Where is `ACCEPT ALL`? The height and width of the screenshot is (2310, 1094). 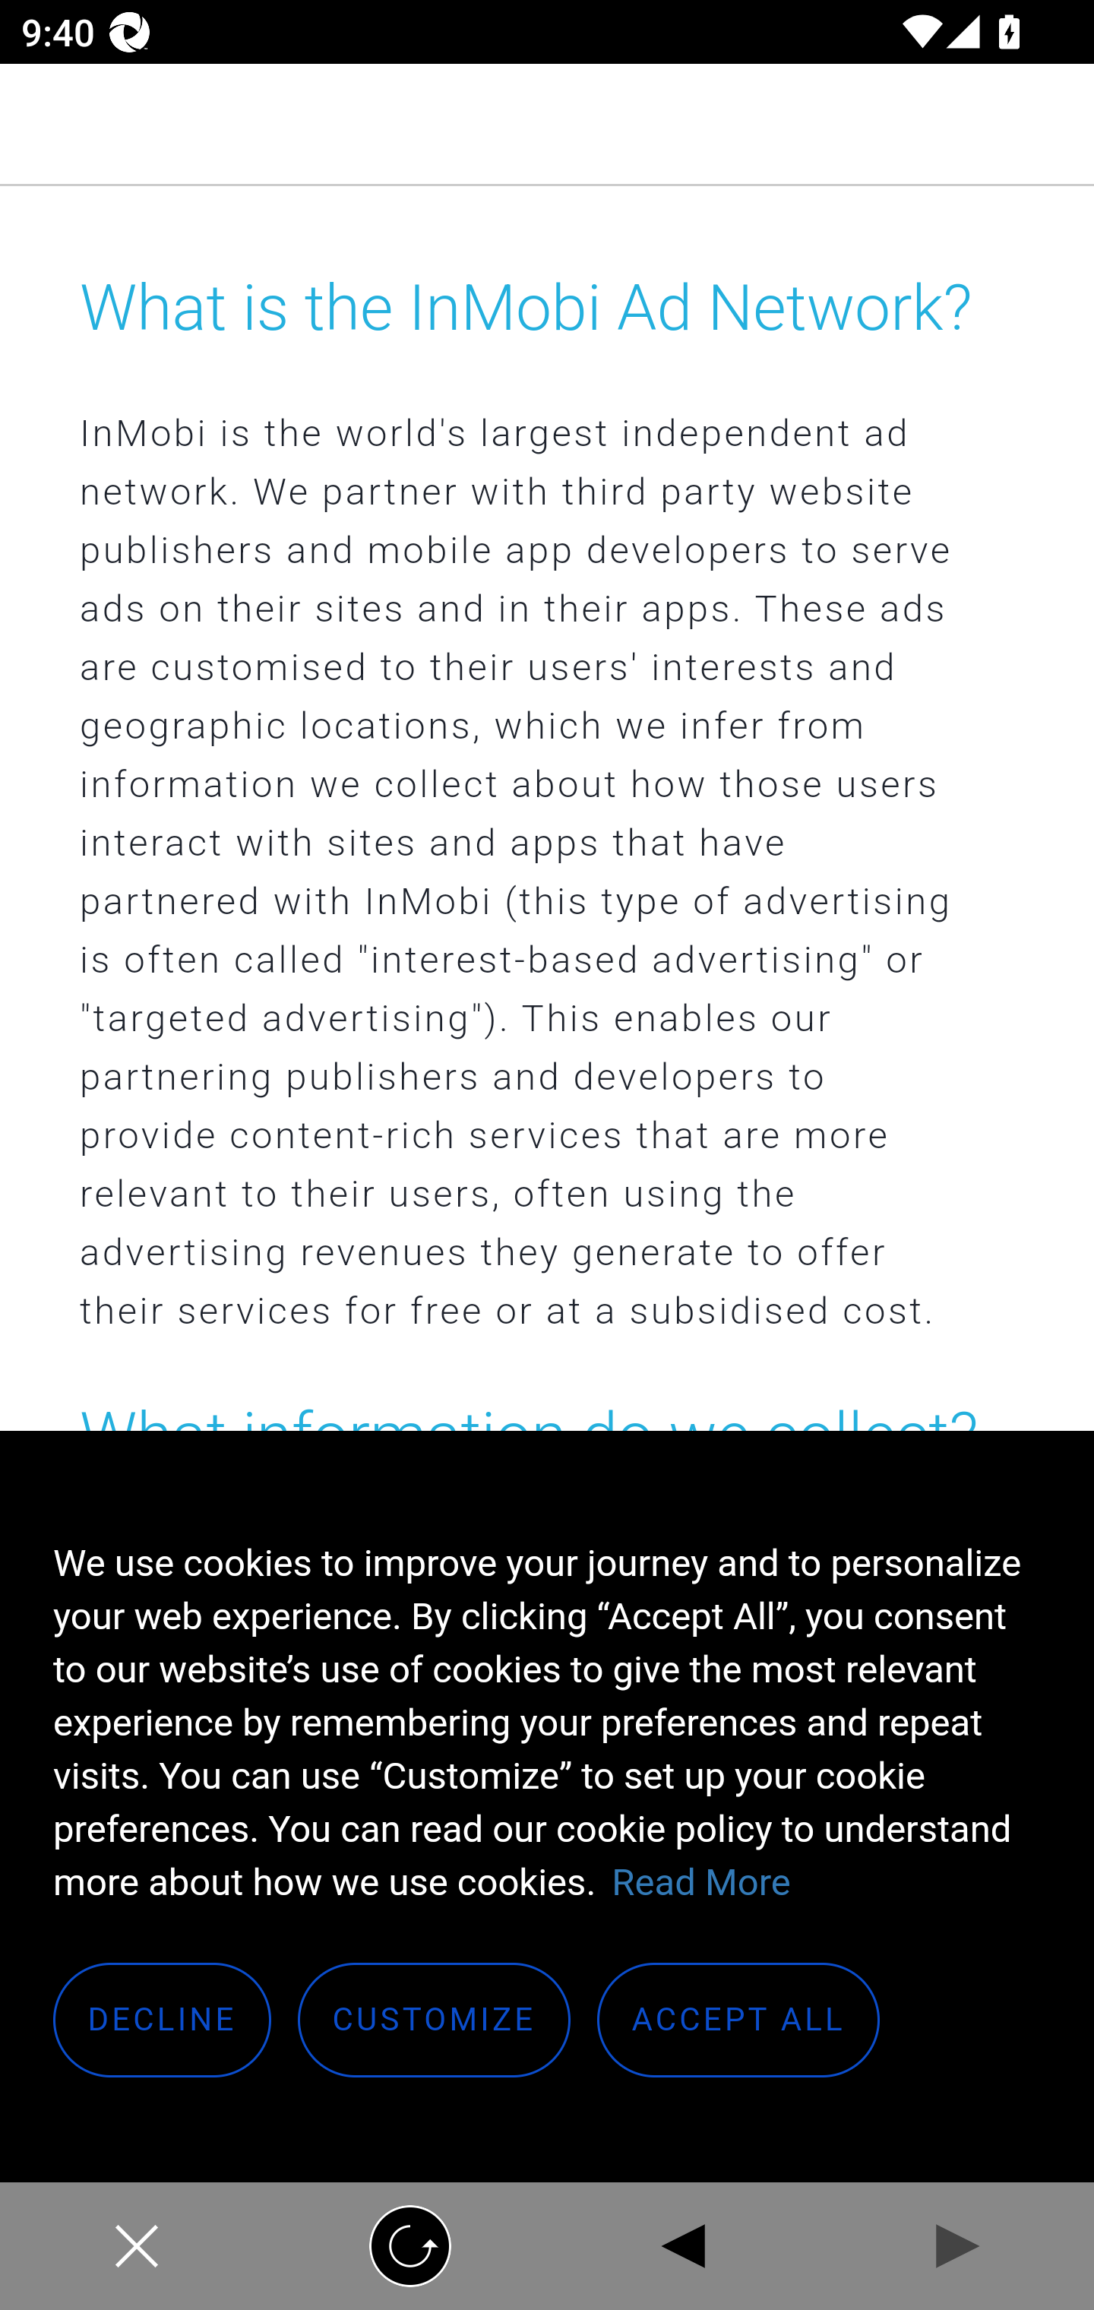 ACCEPT ALL is located at coordinates (738, 2021).